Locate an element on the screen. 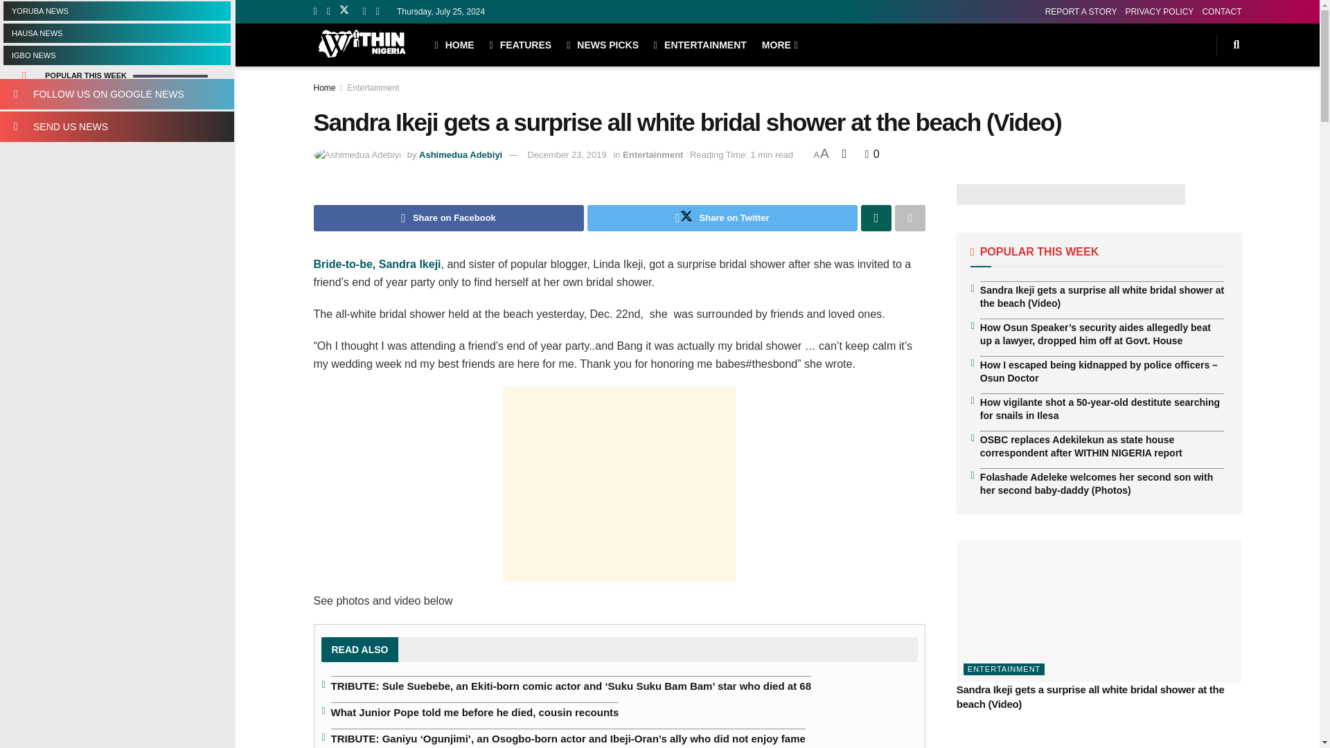 This screenshot has width=1330, height=748. SEND NEWS TO WITHIN NIGERIA is located at coordinates (116, 126).